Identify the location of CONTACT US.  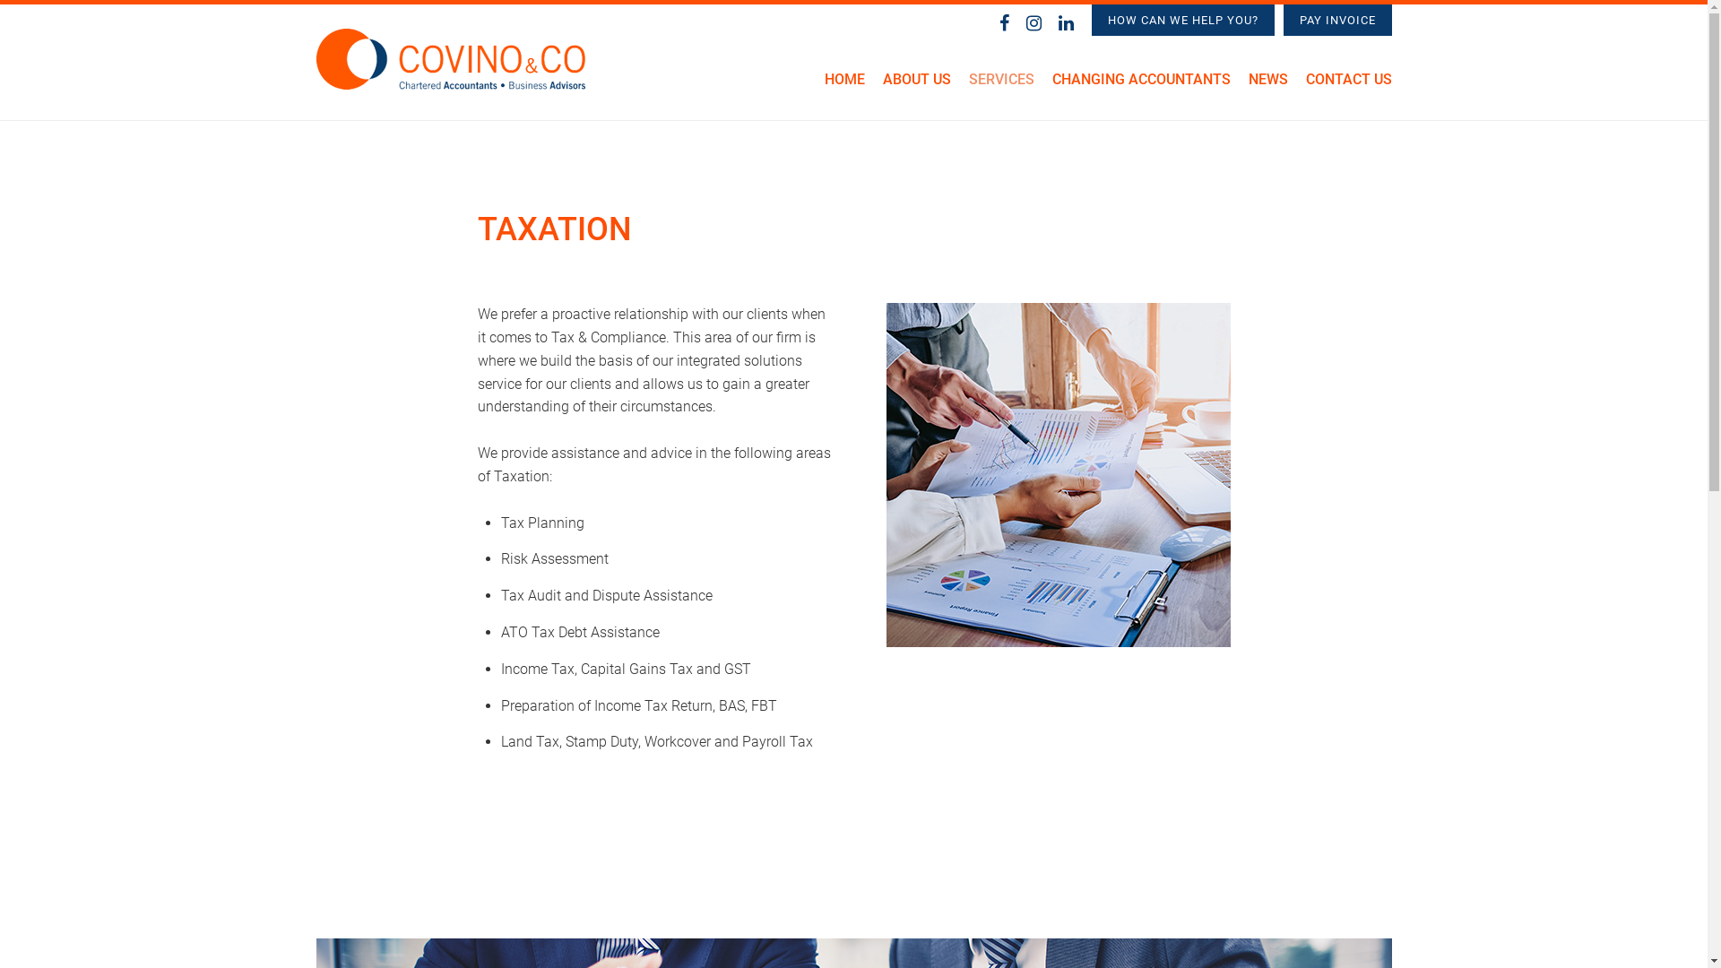
(1348, 86).